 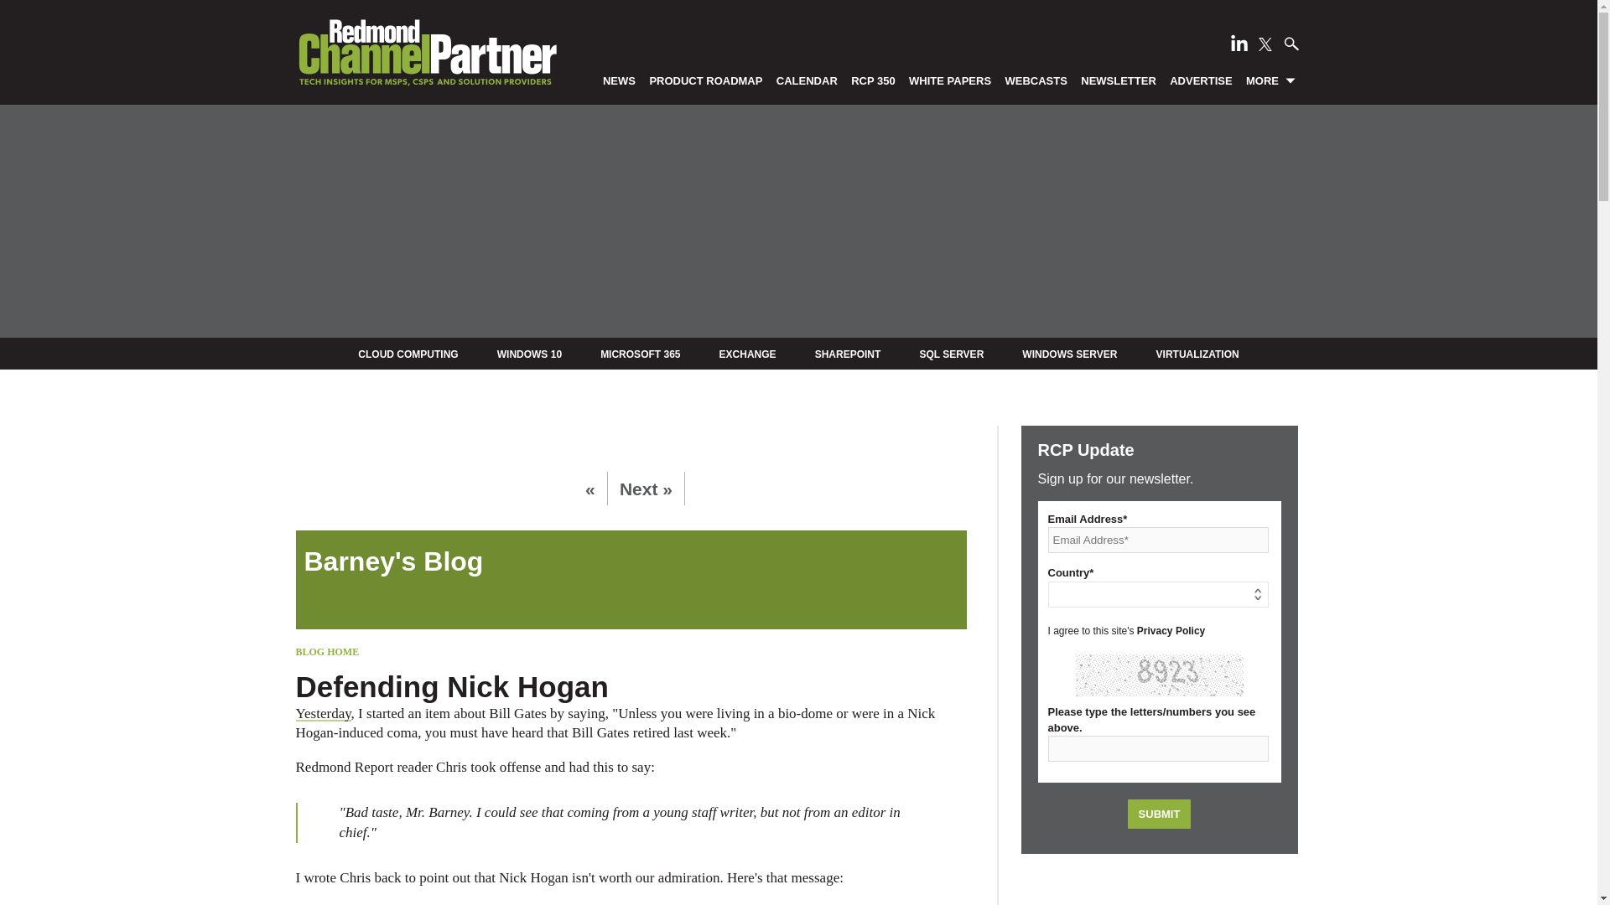 I want to click on Blog archive, so click(x=631, y=561).